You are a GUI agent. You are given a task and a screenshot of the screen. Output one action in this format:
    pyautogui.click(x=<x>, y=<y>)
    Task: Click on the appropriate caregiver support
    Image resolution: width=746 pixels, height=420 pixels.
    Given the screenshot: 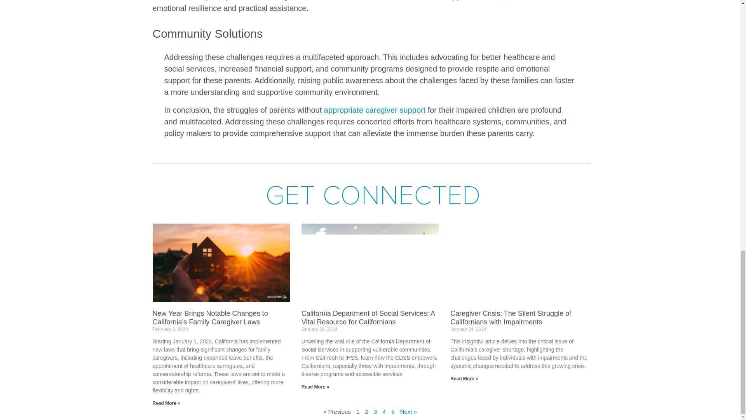 What is the action you would take?
    pyautogui.click(x=375, y=110)
    